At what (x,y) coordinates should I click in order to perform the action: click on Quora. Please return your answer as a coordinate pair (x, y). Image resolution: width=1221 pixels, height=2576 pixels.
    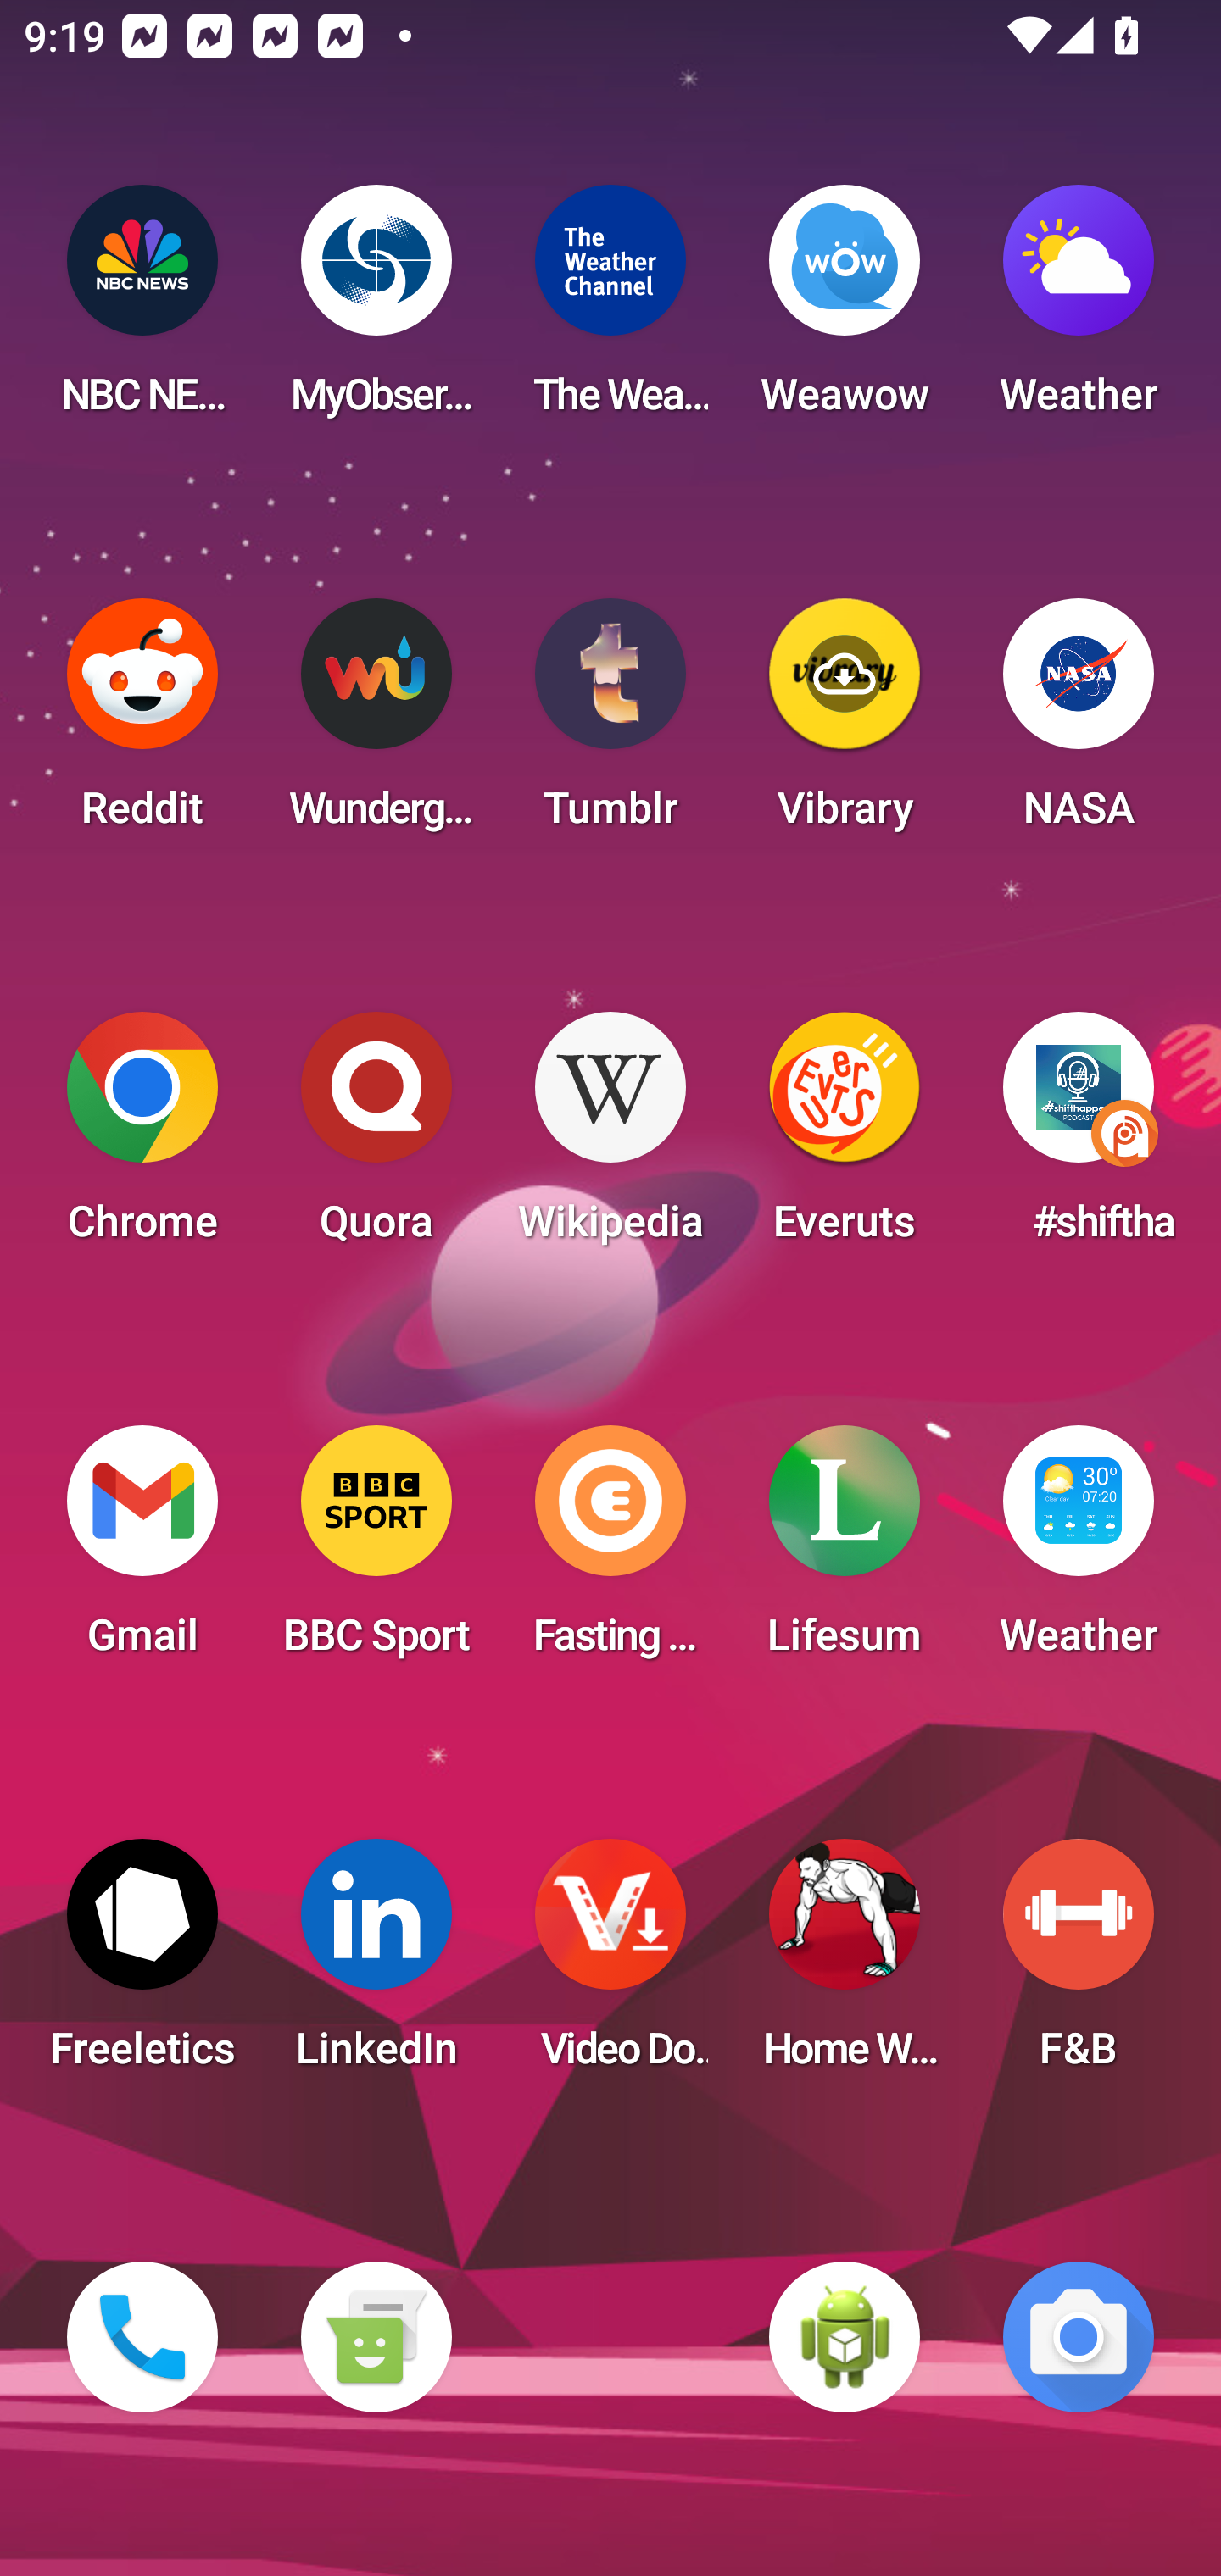
    Looking at the image, I should click on (376, 1137).